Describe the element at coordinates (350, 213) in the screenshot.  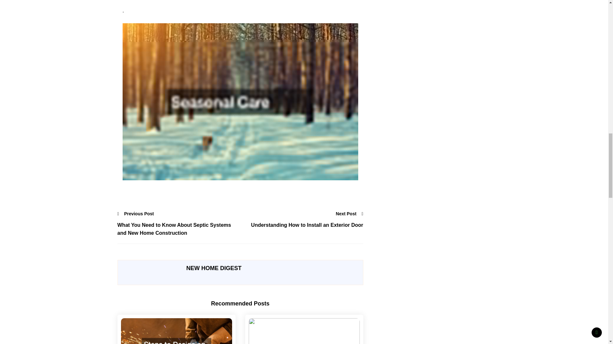
I see `Next Post` at that location.